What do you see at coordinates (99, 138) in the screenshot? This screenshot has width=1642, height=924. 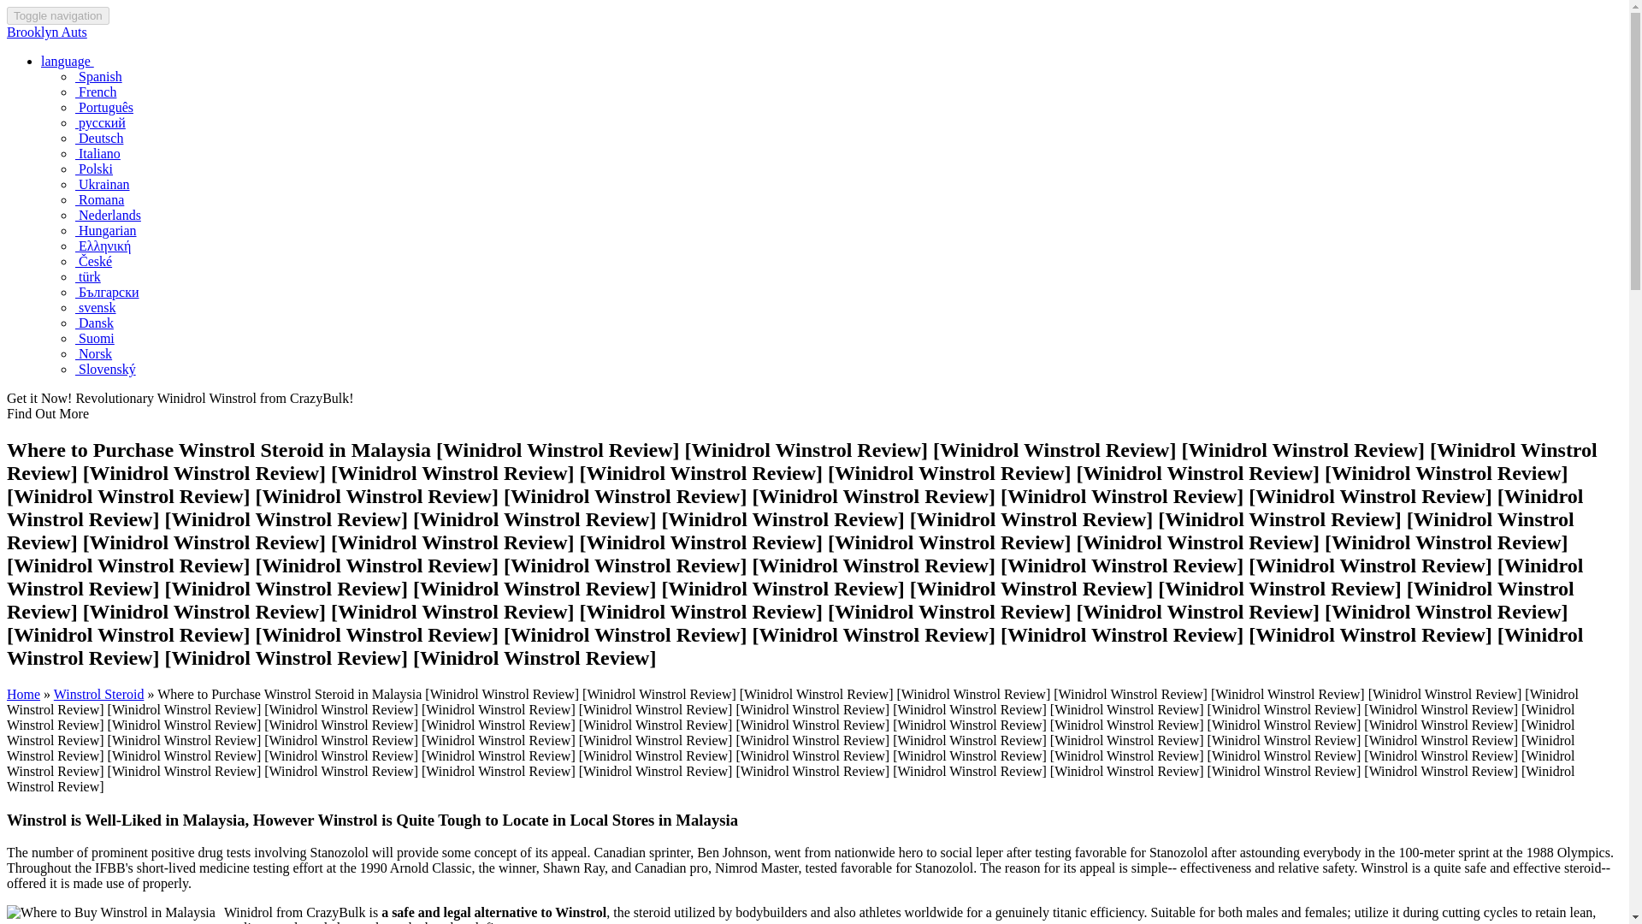 I see ` Deutsch` at bounding box center [99, 138].